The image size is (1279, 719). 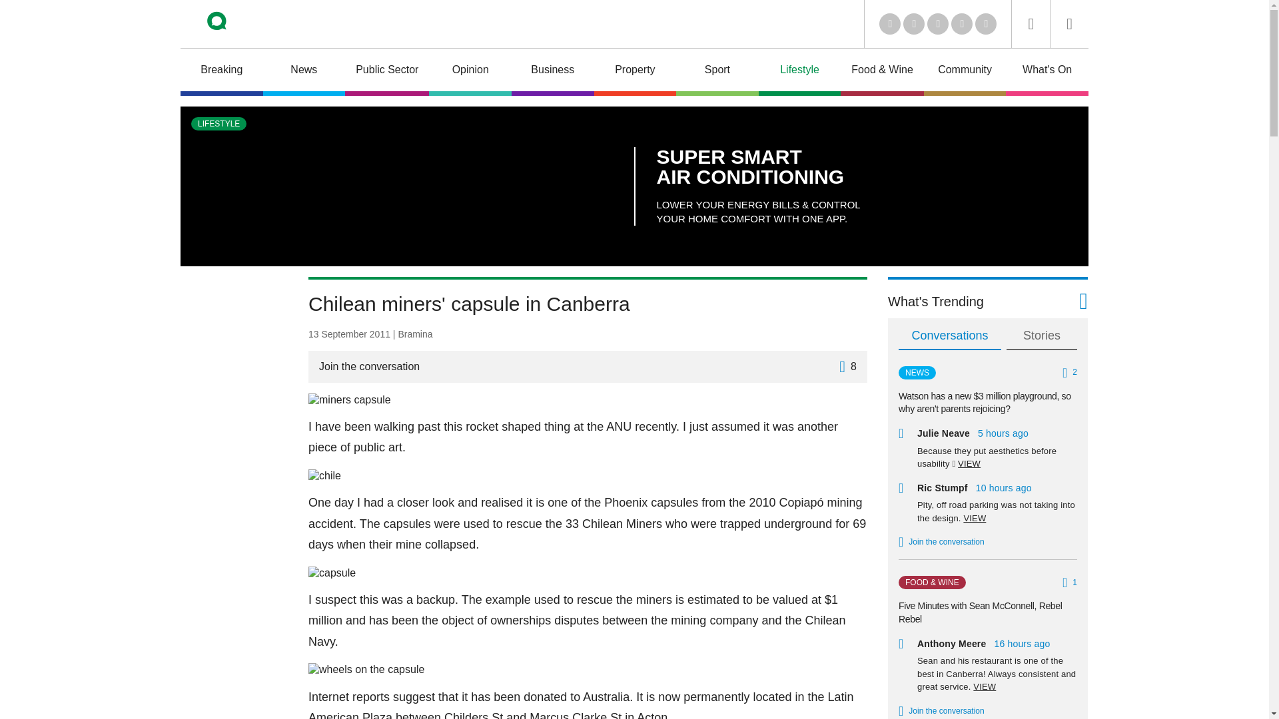 I want to click on News, so click(x=304, y=72).